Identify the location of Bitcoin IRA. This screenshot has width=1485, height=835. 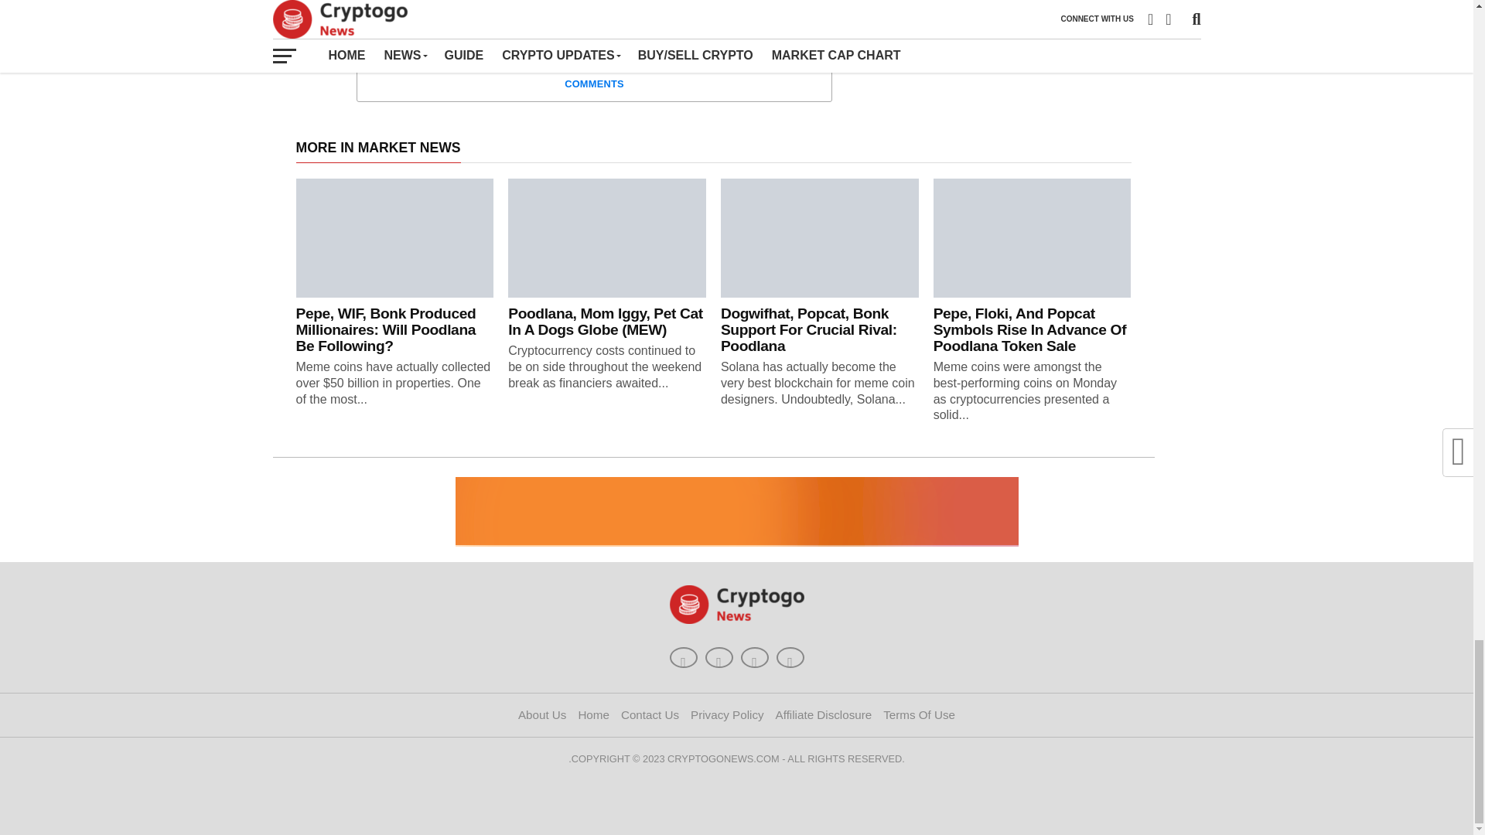
(736, 512).